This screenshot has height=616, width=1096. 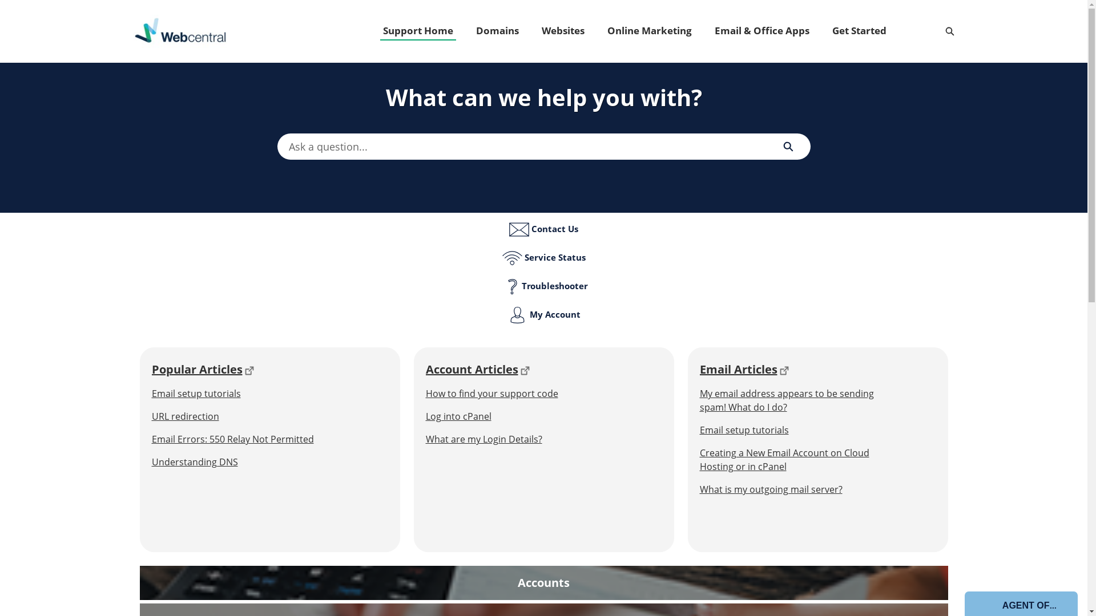 I want to click on Log into cPanel, so click(x=521, y=416).